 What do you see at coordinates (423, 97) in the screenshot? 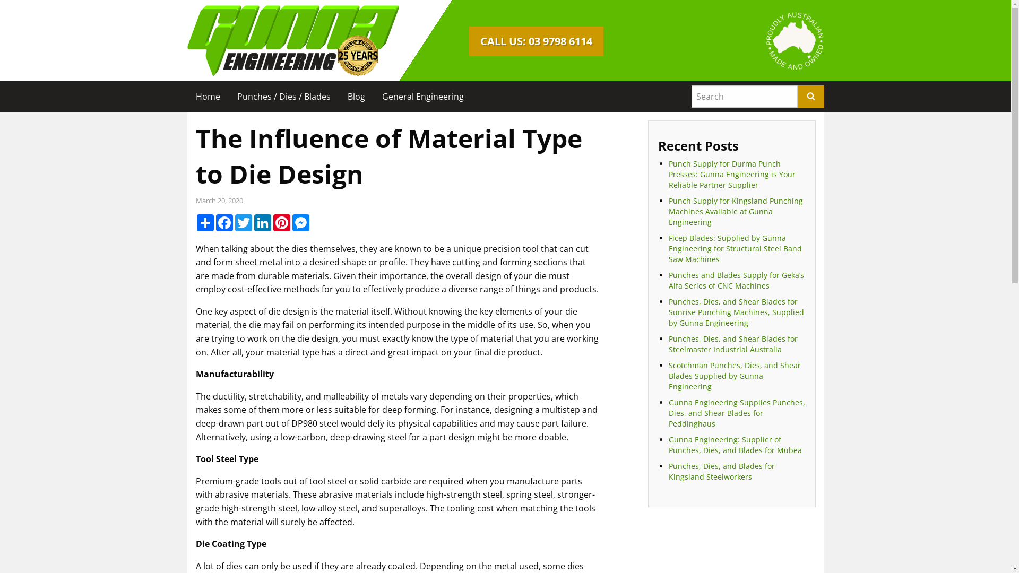
I see `General Engineering` at bounding box center [423, 97].